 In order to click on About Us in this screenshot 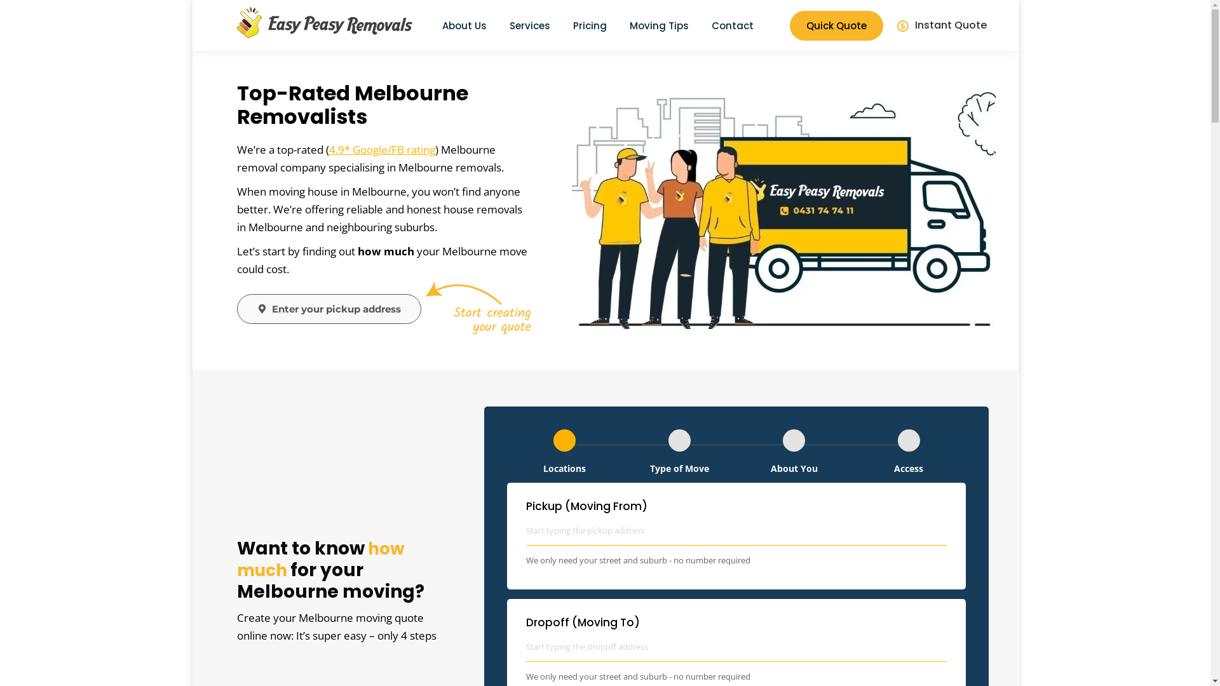, I will do `click(464, 25)`.